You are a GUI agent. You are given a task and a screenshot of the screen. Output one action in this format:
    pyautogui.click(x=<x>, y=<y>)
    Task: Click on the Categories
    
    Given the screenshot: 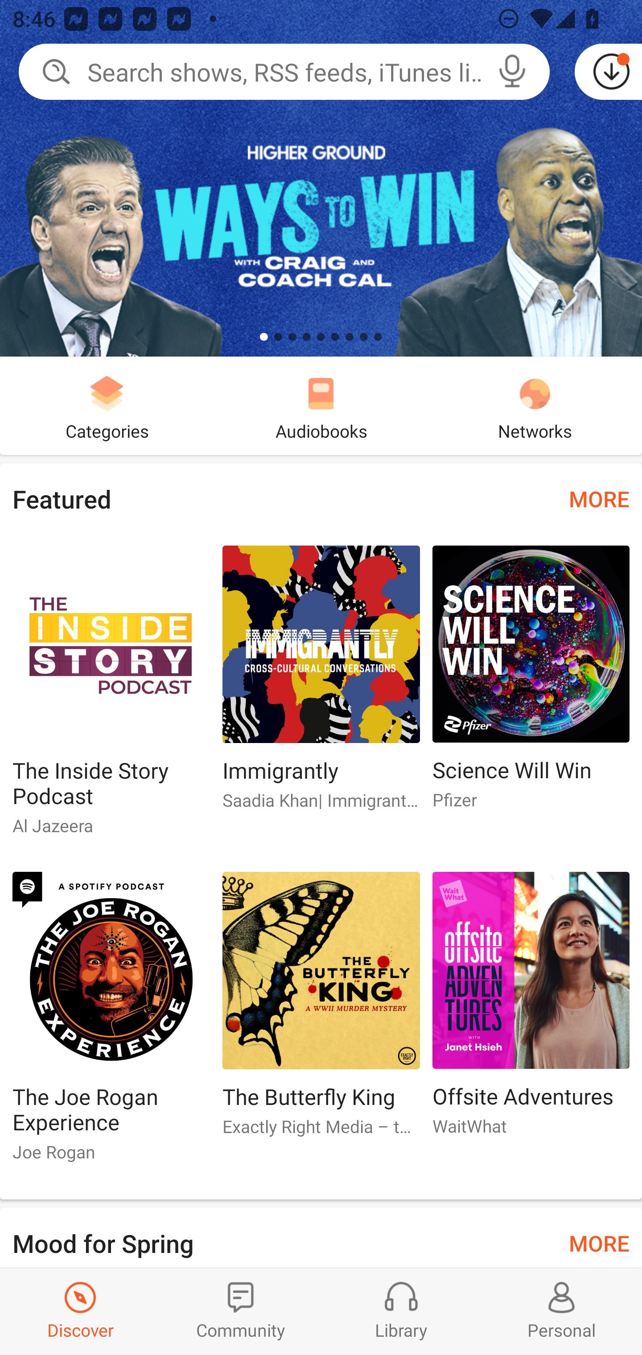 What is the action you would take?
    pyautogui.click(x=107, y=406)
    